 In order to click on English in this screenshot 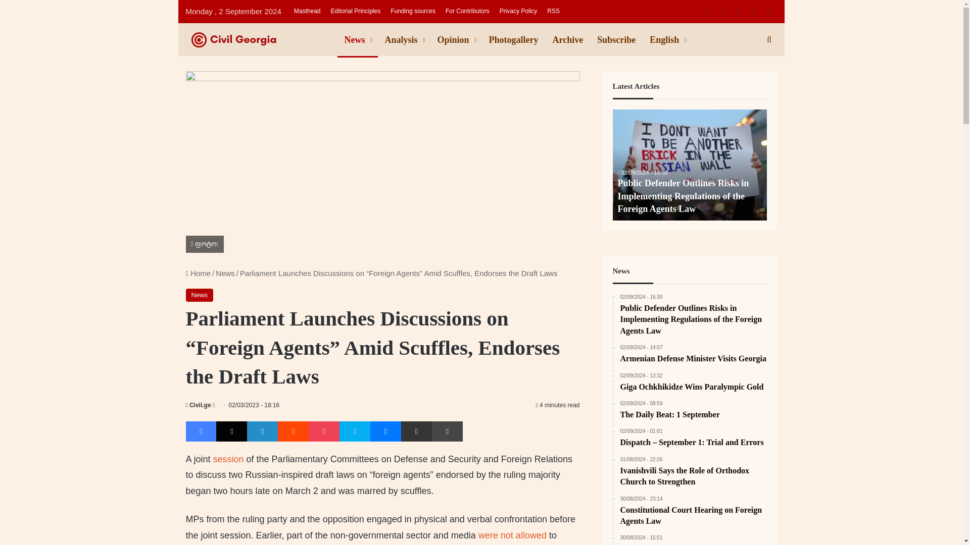, I will do `click(667, 40)`.